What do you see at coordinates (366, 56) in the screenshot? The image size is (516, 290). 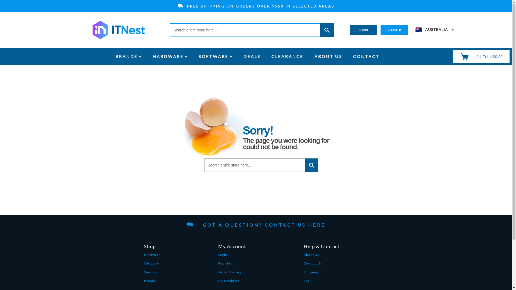 I see `CONTACT` at bounding box center [366, 56].